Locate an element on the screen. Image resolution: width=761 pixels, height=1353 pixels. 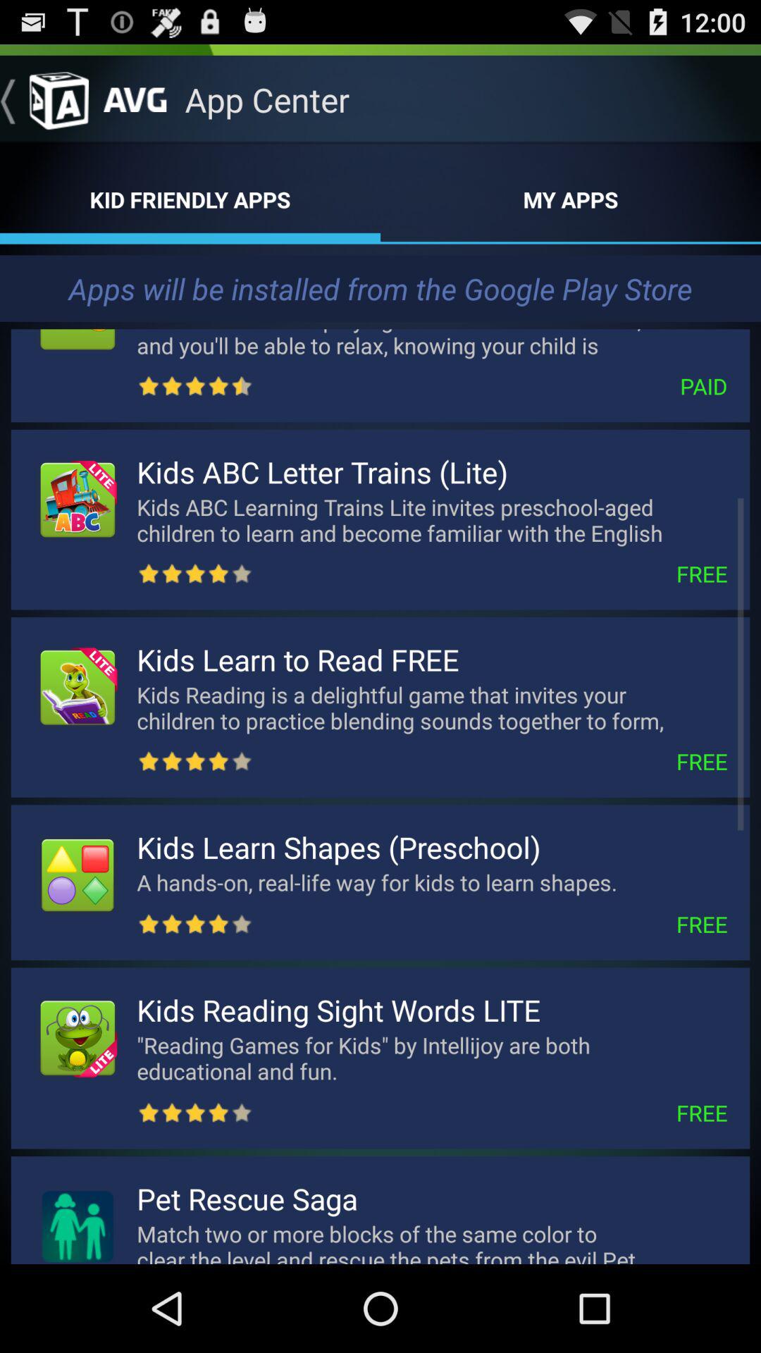
choose the item below apps will be icon is located at coordinates (432, 340).